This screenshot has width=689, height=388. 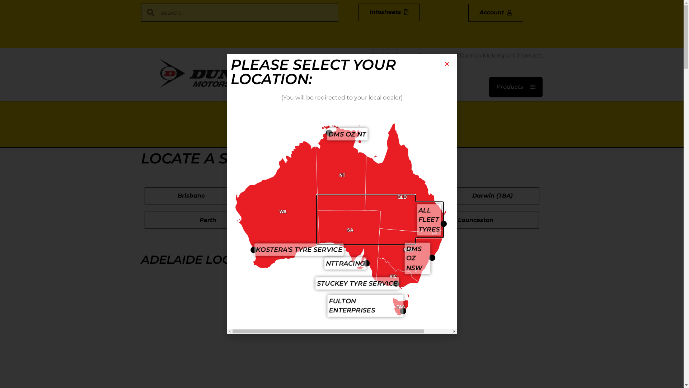 I want to click on Infosheets, so click(x=389, y=12).